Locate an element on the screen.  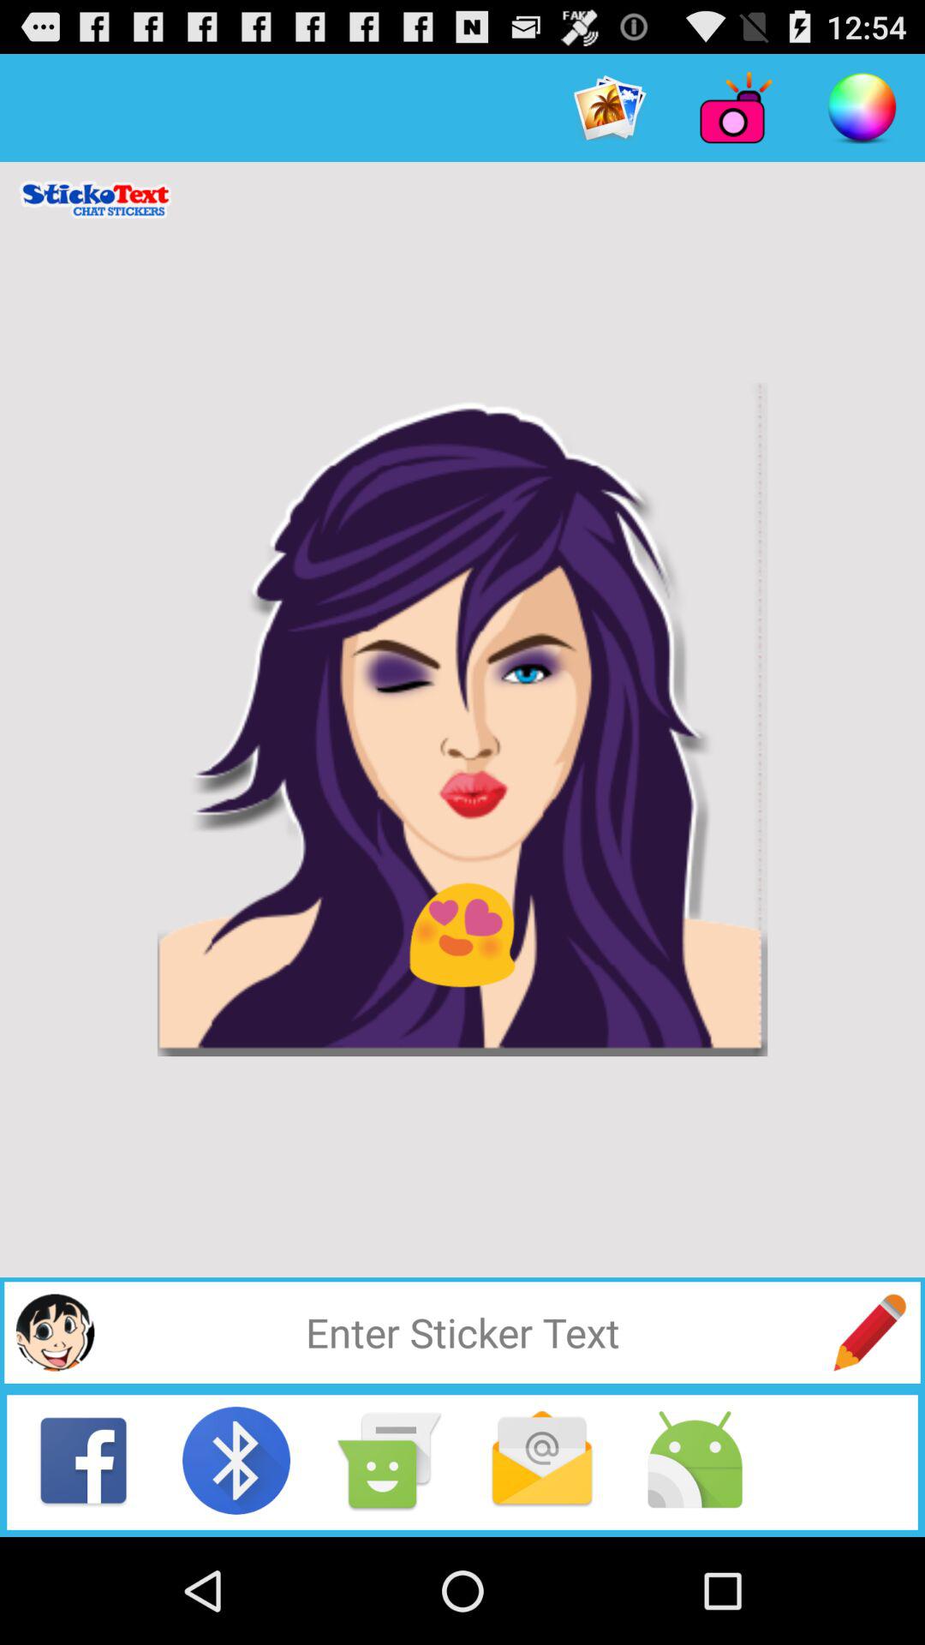
share via bluetooth is located at coordinates (236, 1460).